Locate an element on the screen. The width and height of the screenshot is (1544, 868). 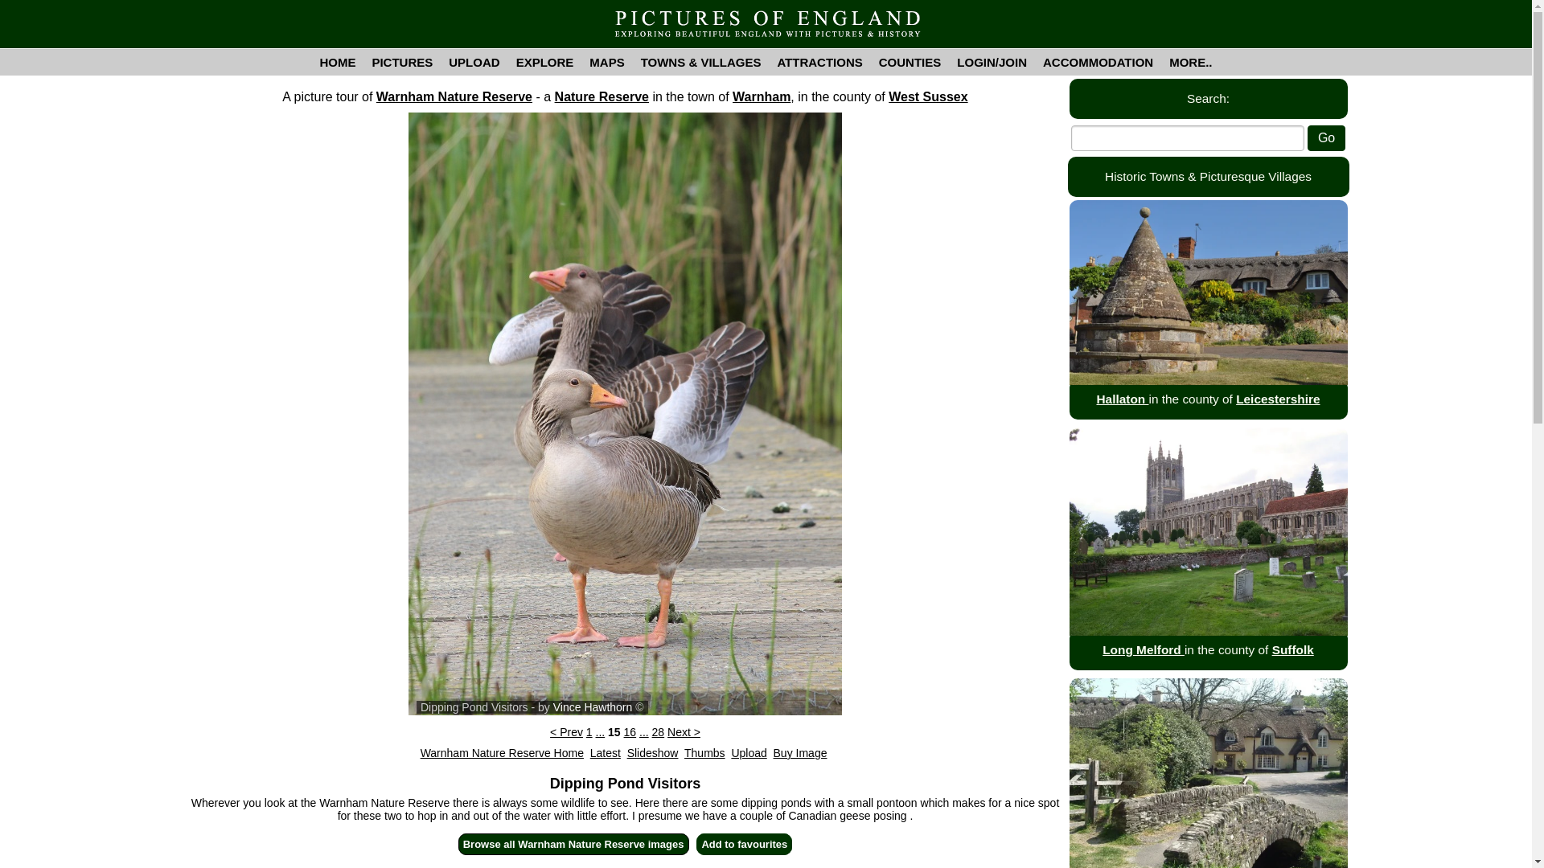
PICTURES is located at coordinates (401, 61).